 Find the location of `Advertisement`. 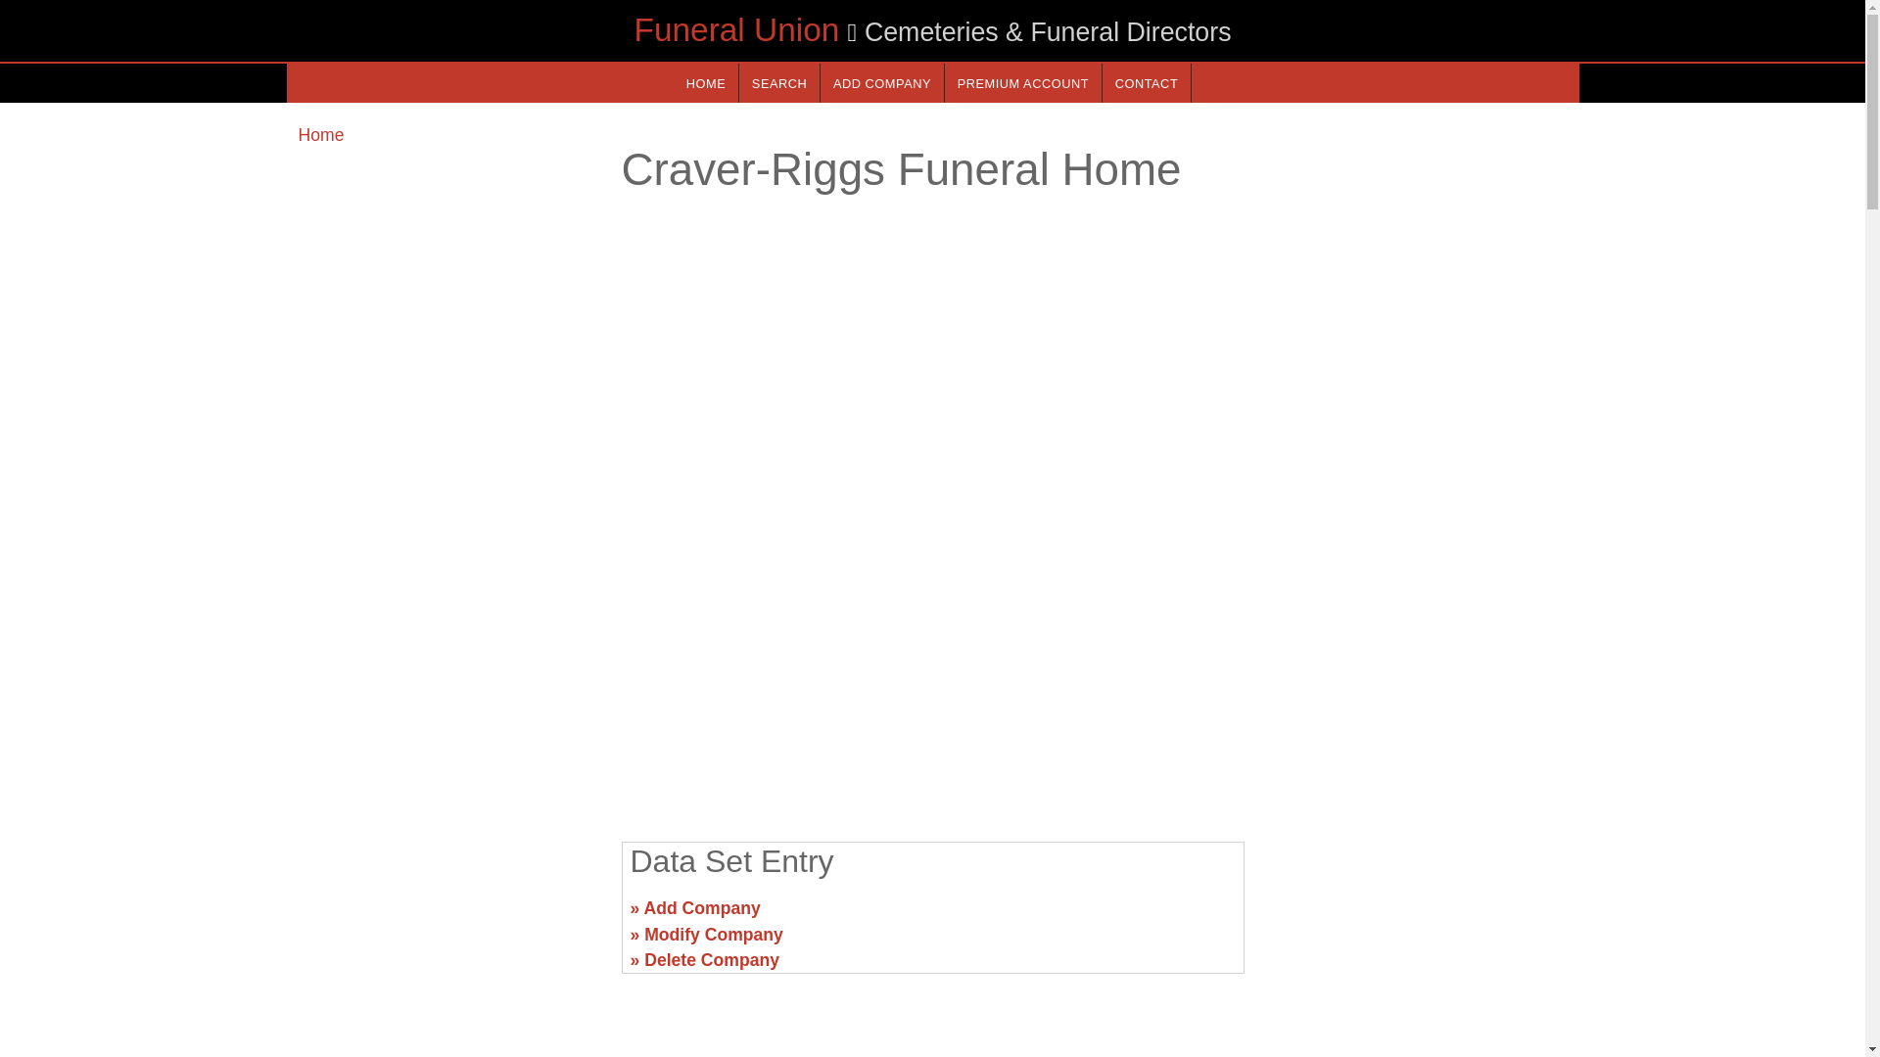

Advertisement is located at coordinates (931, 673).